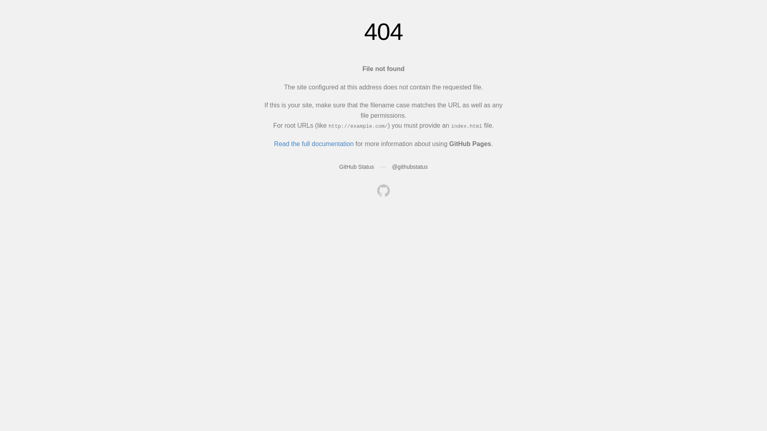  I want to click on GitHub Status, so click(356, 167).